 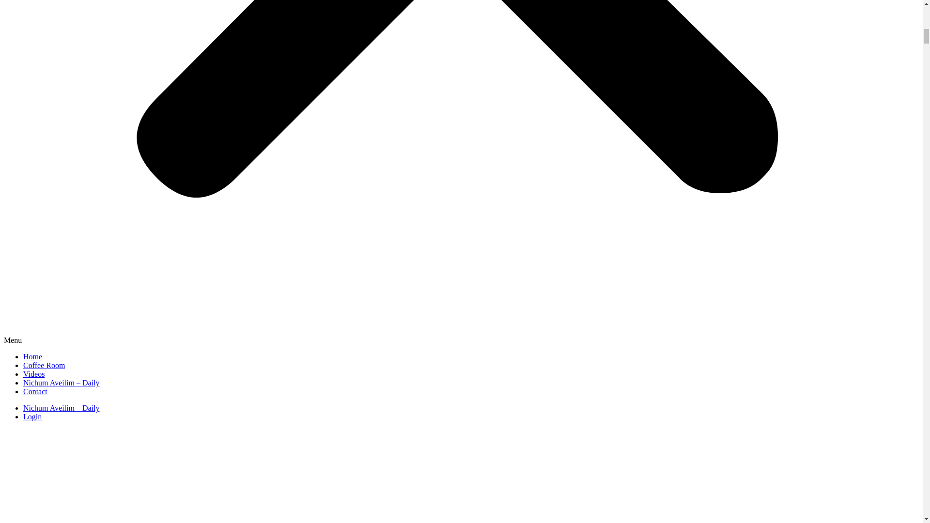 I want to click on Contact, so click(x=35, y=391).